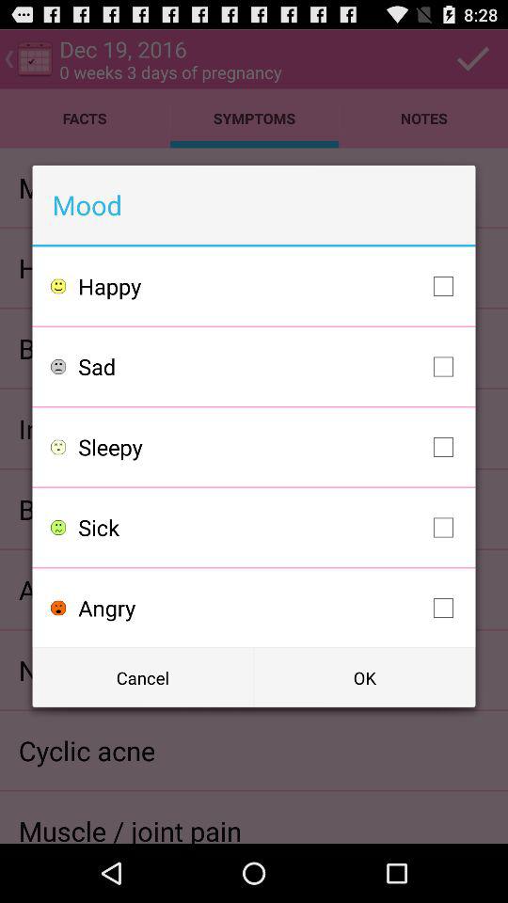 The image size is (508, 903). Describe the element at coordinates (271, 286) in the screenshot. I see `choose the icon above sad icon` at that location.